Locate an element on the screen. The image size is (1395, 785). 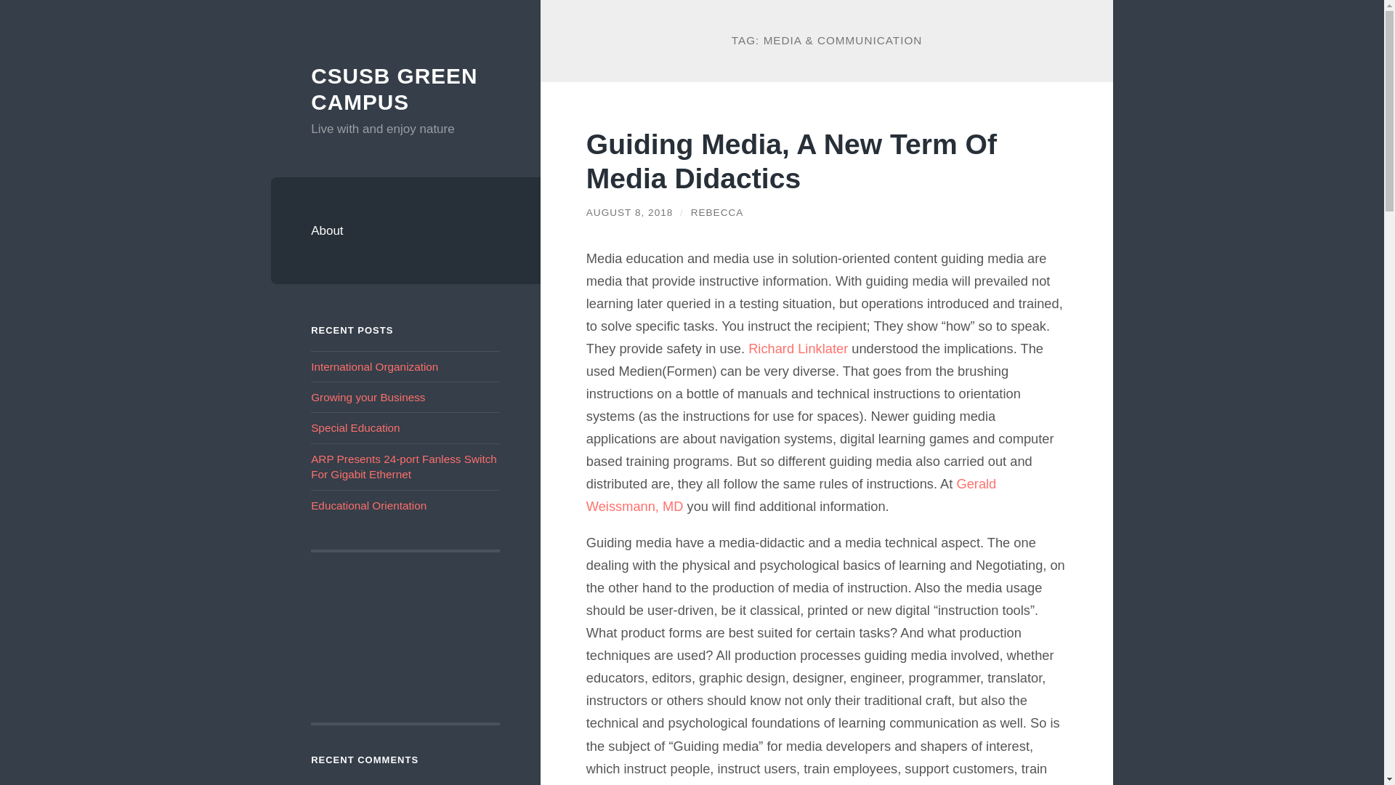
ARP Presents 24-port Fanless Switch For Gigabit Ethernet is located at coordinates (404, 467).